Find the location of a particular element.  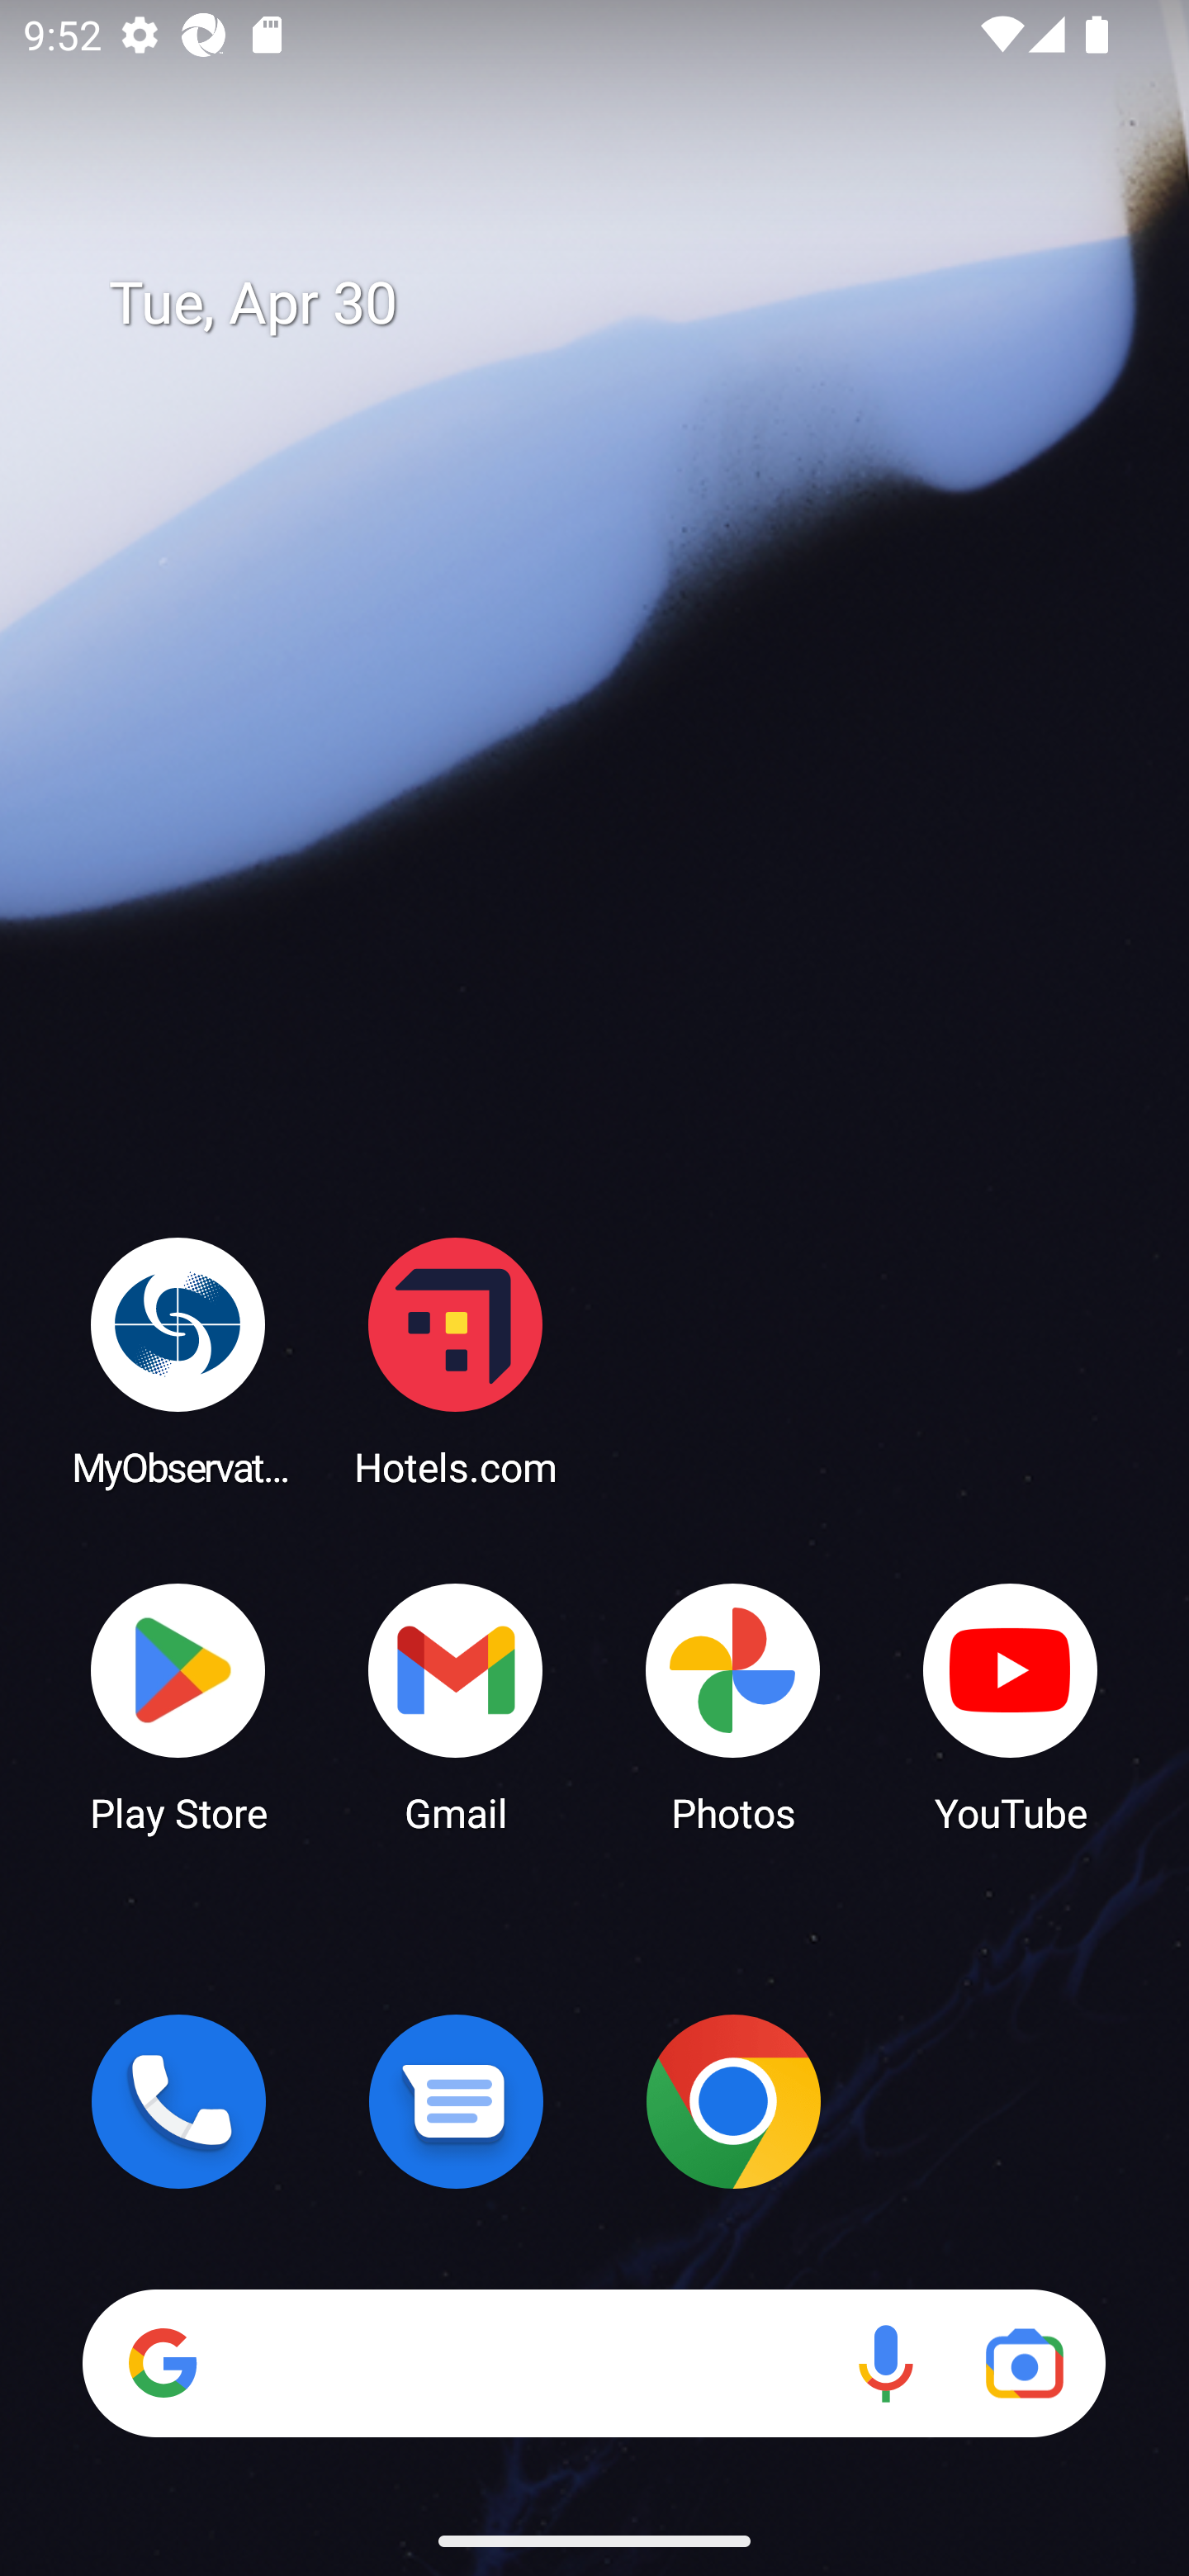

Phone is located at coordinates (178, 2101).